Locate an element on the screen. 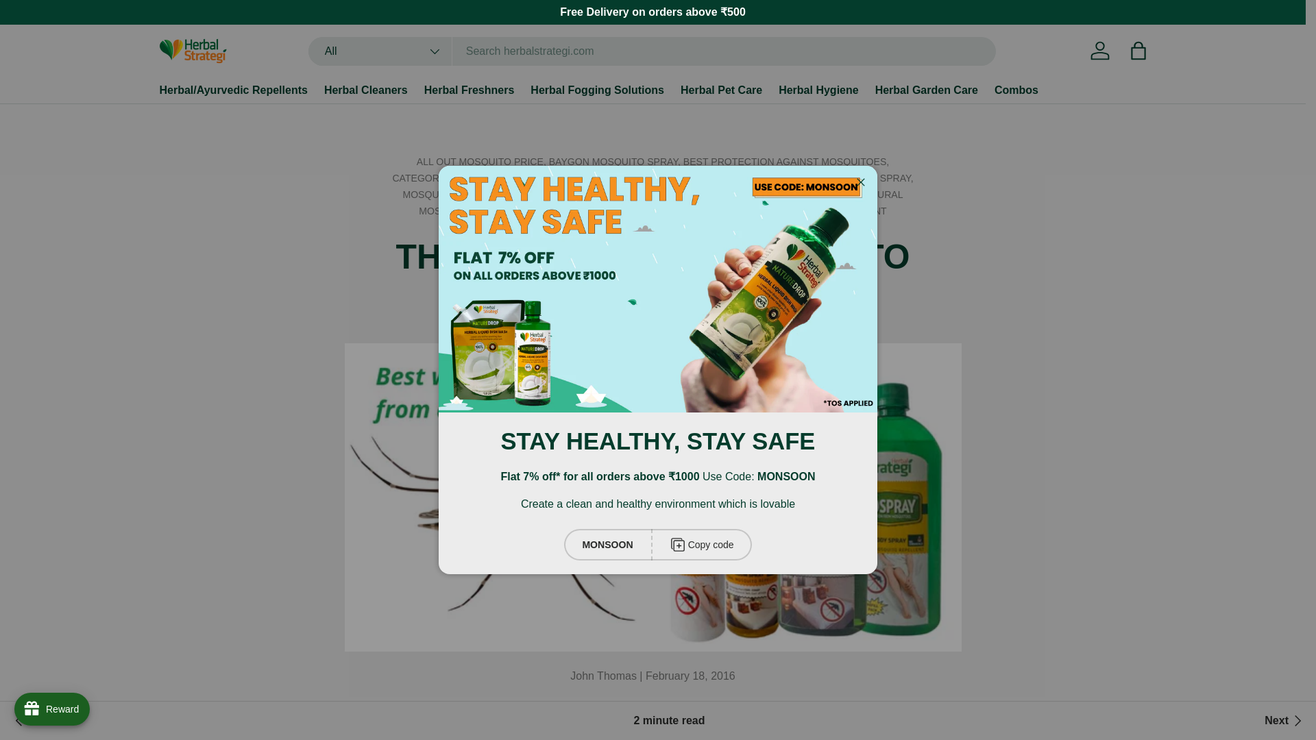 This screenshot has height=740, width=1316. Bag is located at coordinates (1137, 51).